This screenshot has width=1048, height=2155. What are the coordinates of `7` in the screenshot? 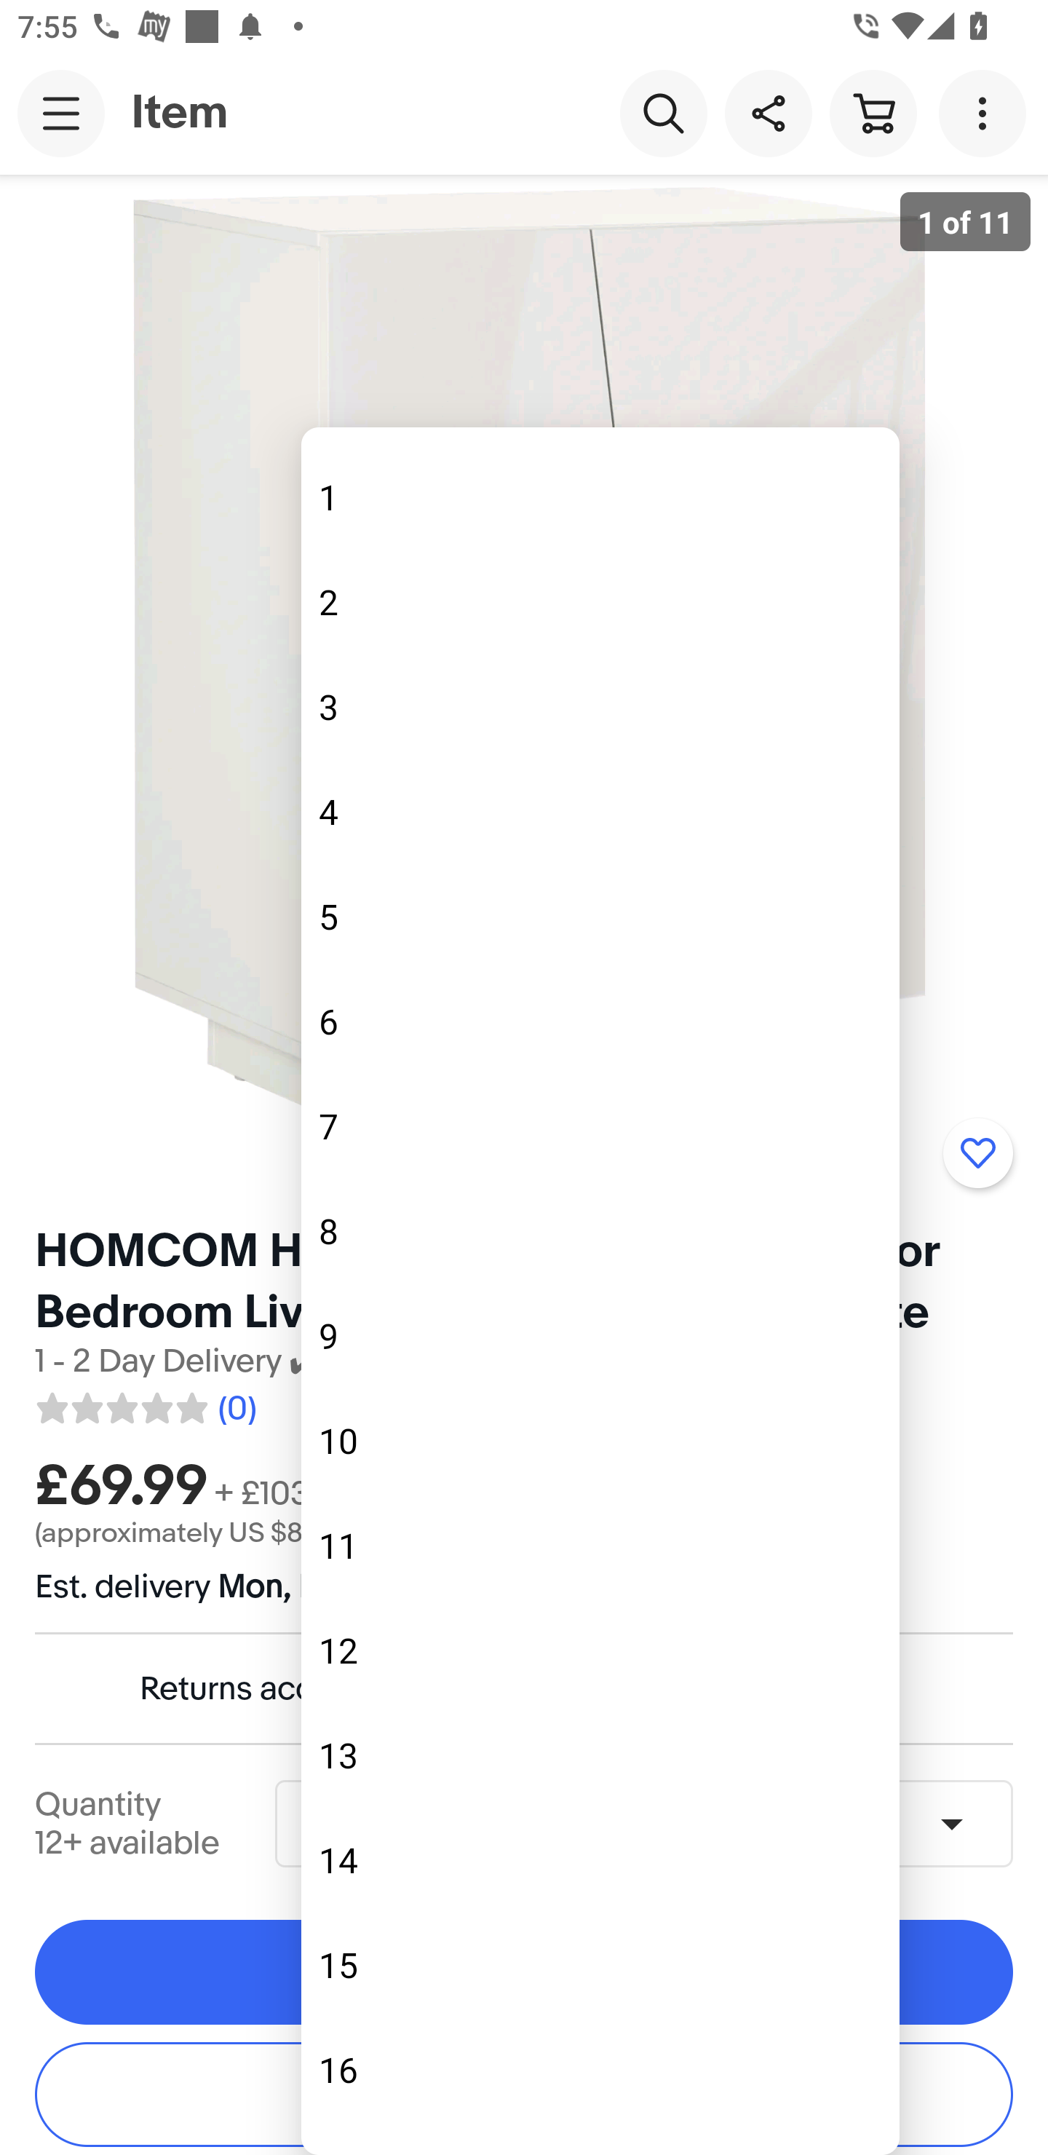 It's located at (600, 1126).